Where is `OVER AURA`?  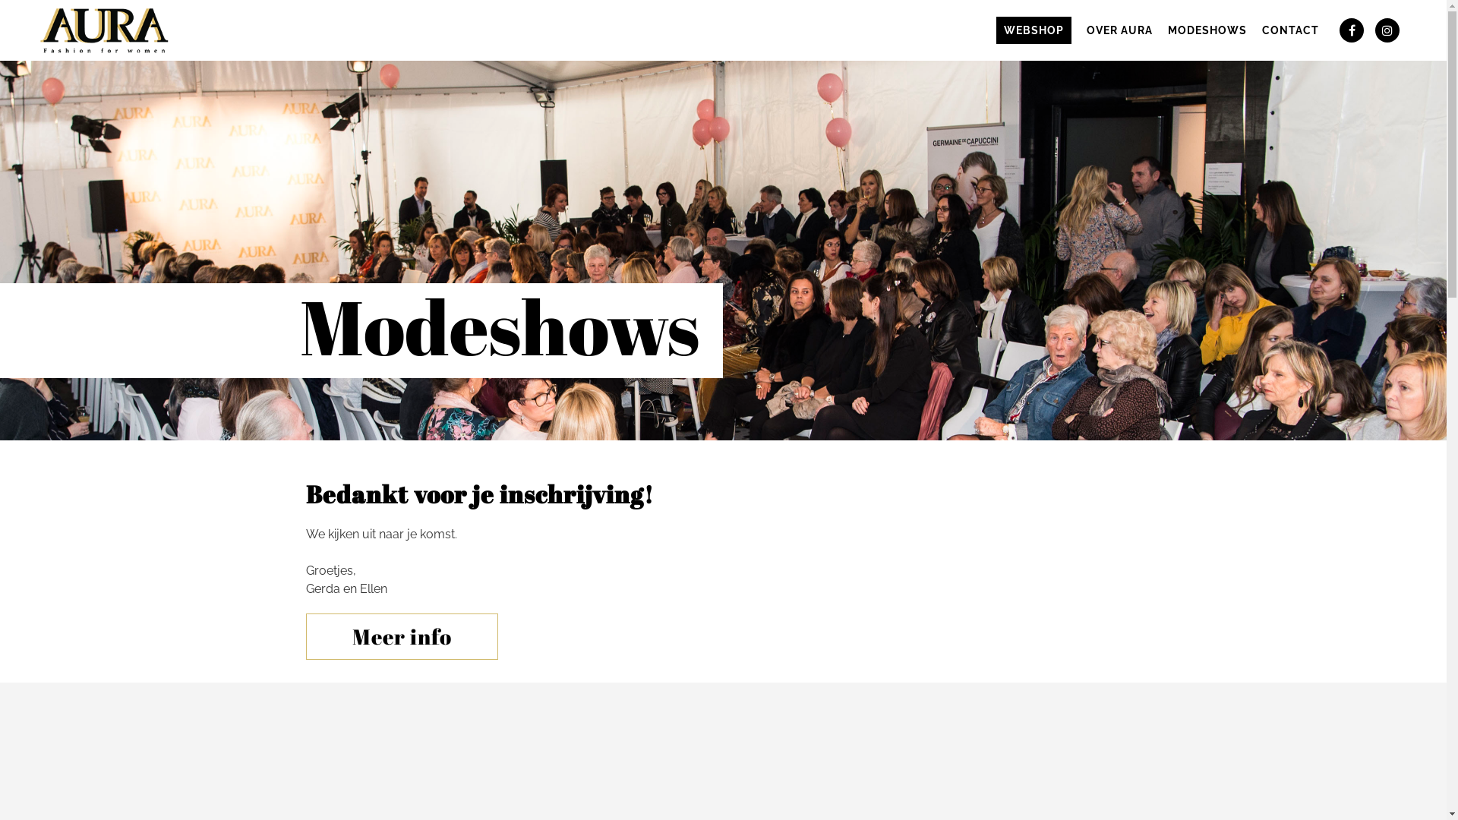 OVER AURA is located at coordinates (1119, 30).